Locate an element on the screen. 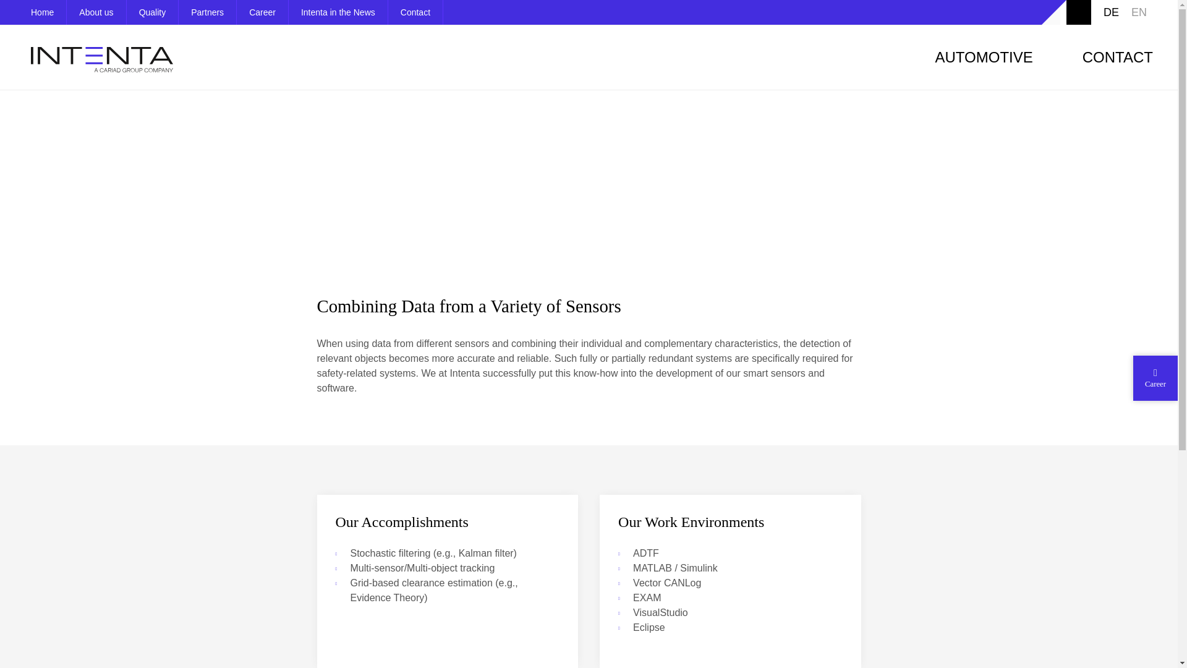 The image size is (1187, 668). DE is located at coordinates (1112, 12).